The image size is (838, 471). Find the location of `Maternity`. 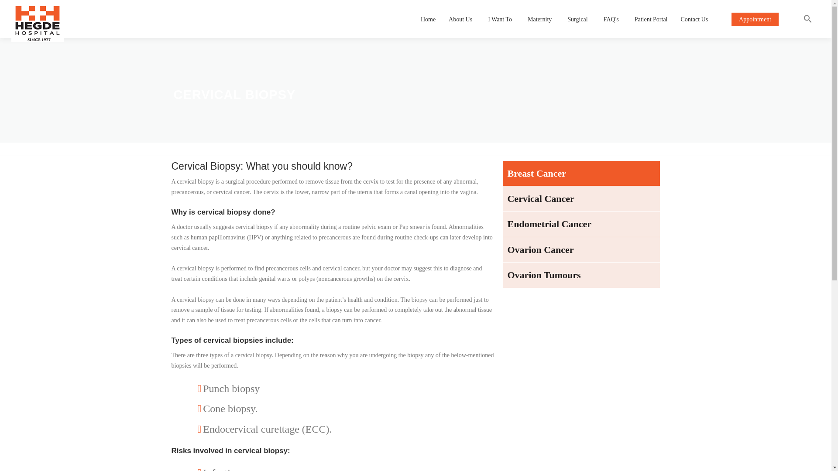

Maternity is located at coordinates (541, 19).